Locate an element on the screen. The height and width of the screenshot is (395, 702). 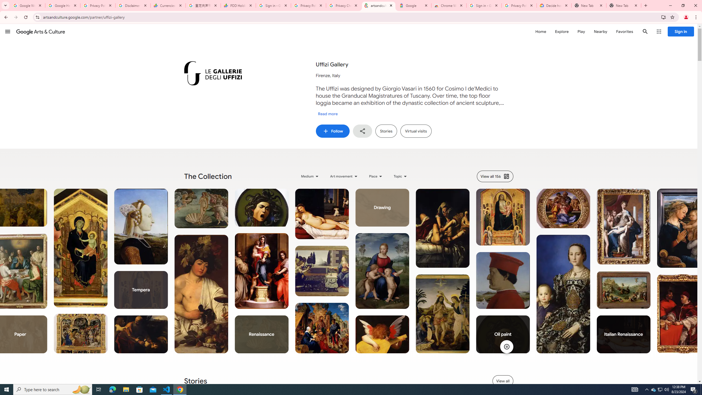
Install Google Arts & Culture is located at coordinates (664, 17).